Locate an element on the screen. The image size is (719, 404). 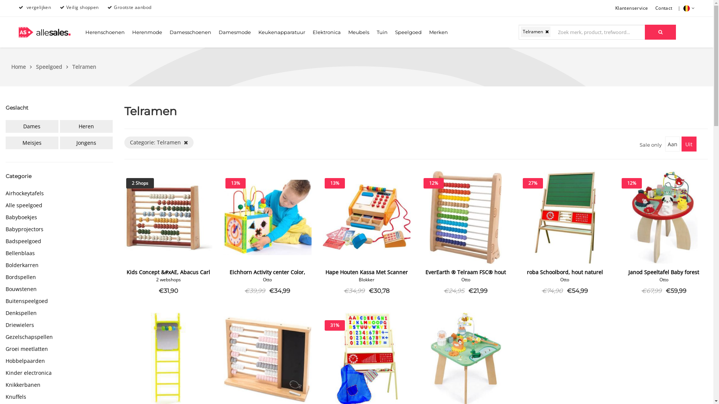
roba Schoolbord, hout naturel is located at coordinates (565, 272).